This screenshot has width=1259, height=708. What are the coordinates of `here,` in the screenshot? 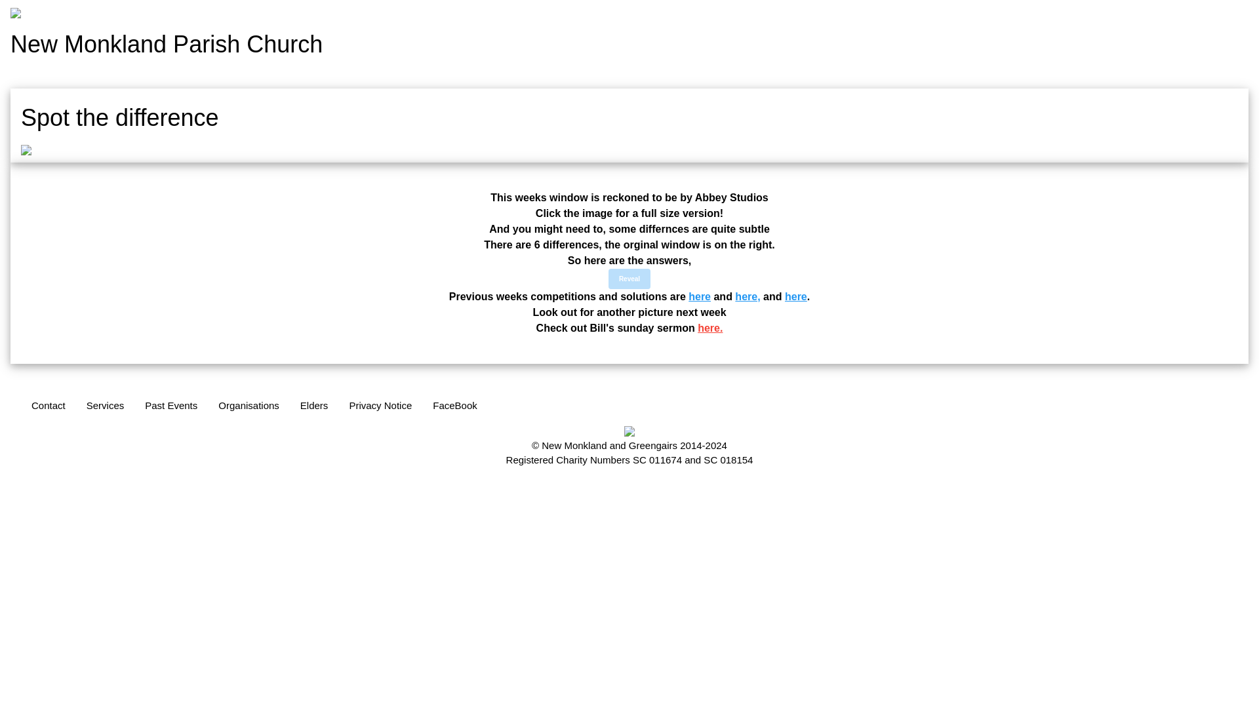 It's located at (748, 296).